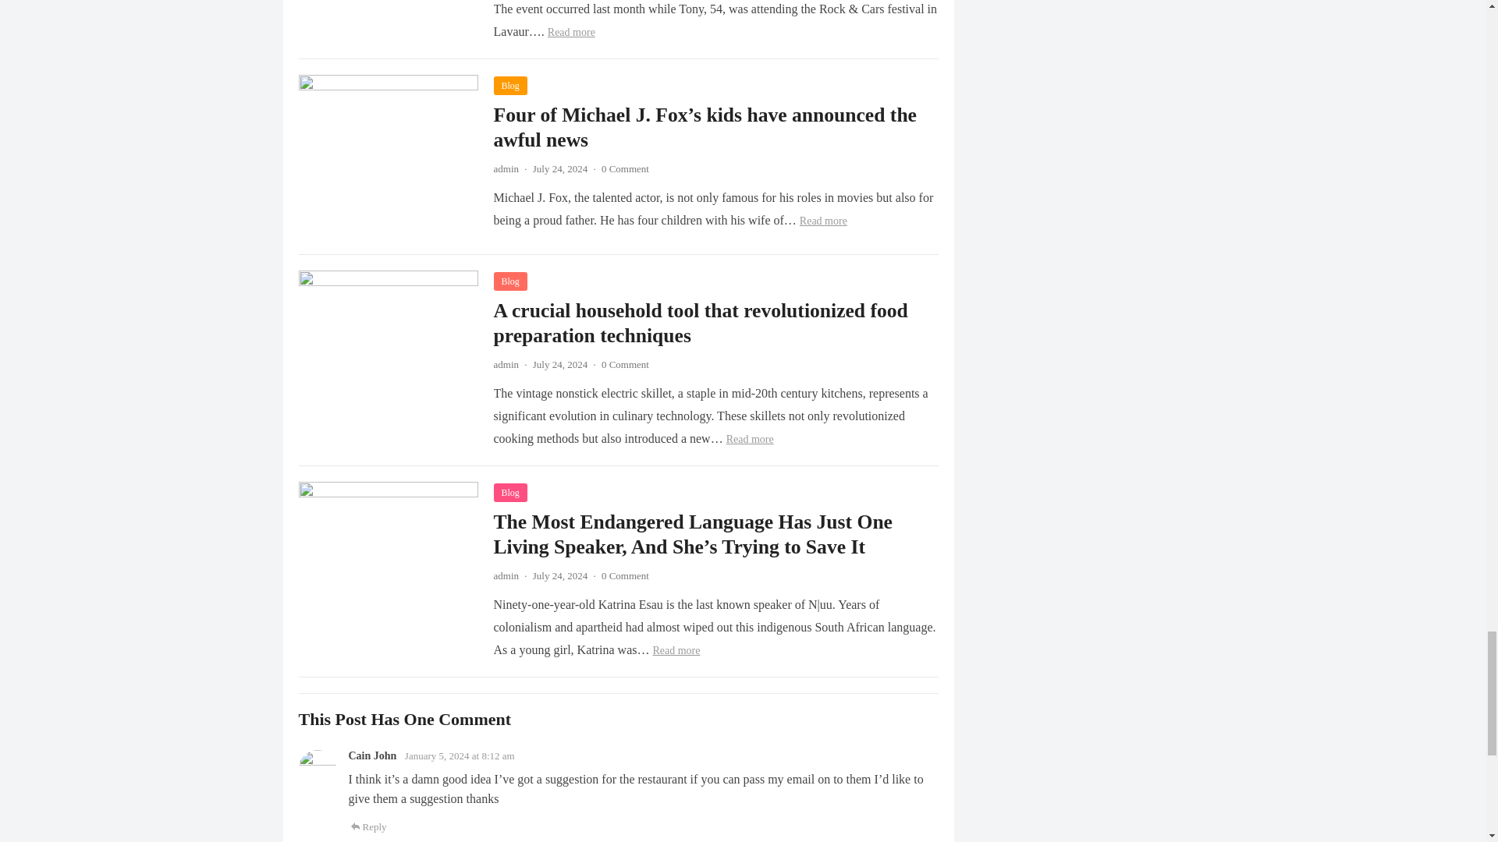 This screenshot has height=842, width=1498. Describe the element at coordinates (751, 440) in the screenshot. I see `Read more` at that location.